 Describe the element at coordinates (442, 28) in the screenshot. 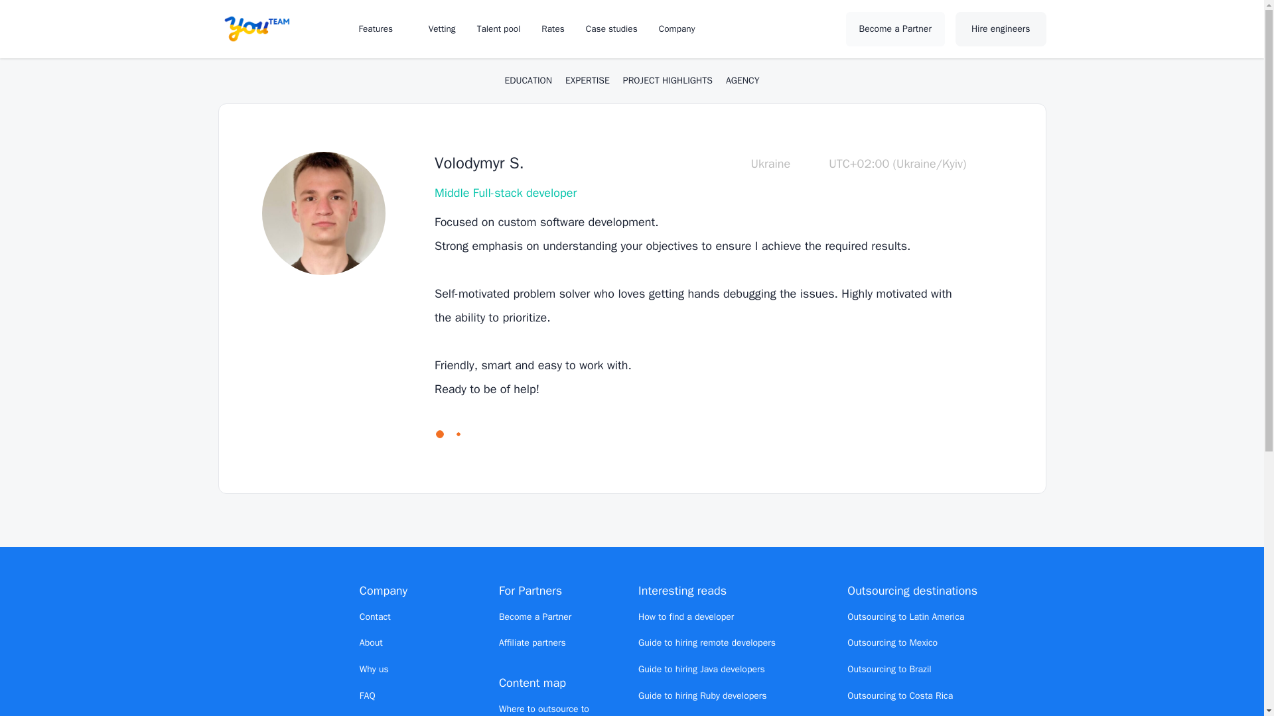

I see `Vetting` at that location.